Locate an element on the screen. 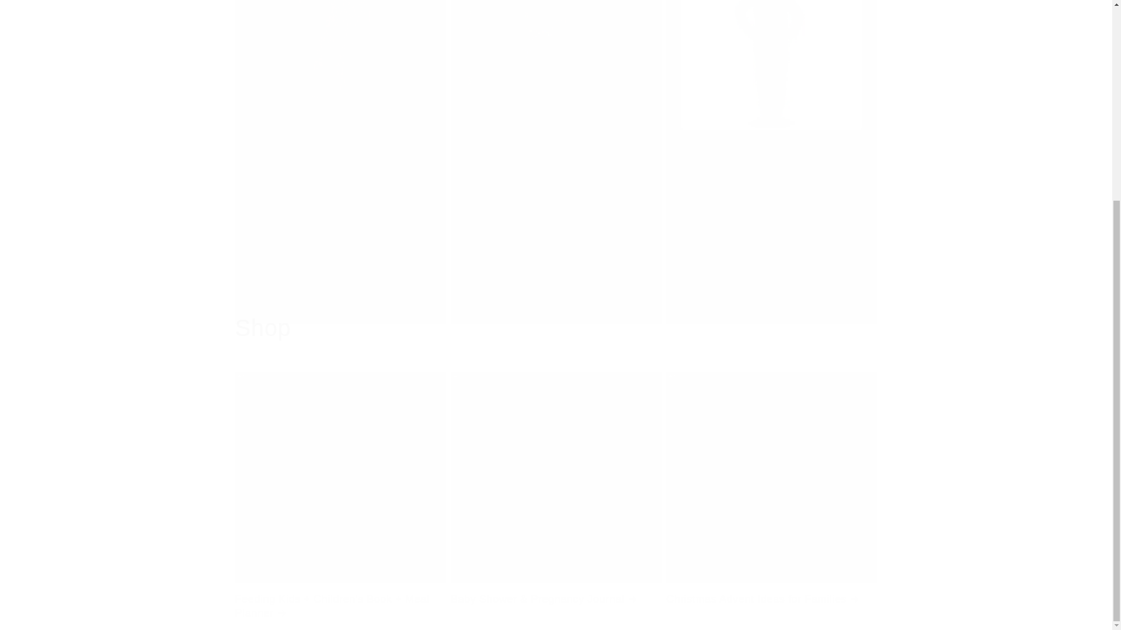 The width and height of the screenshot is (1121, 630). Baby Shower Blog  is located at coordinates (299, 285).